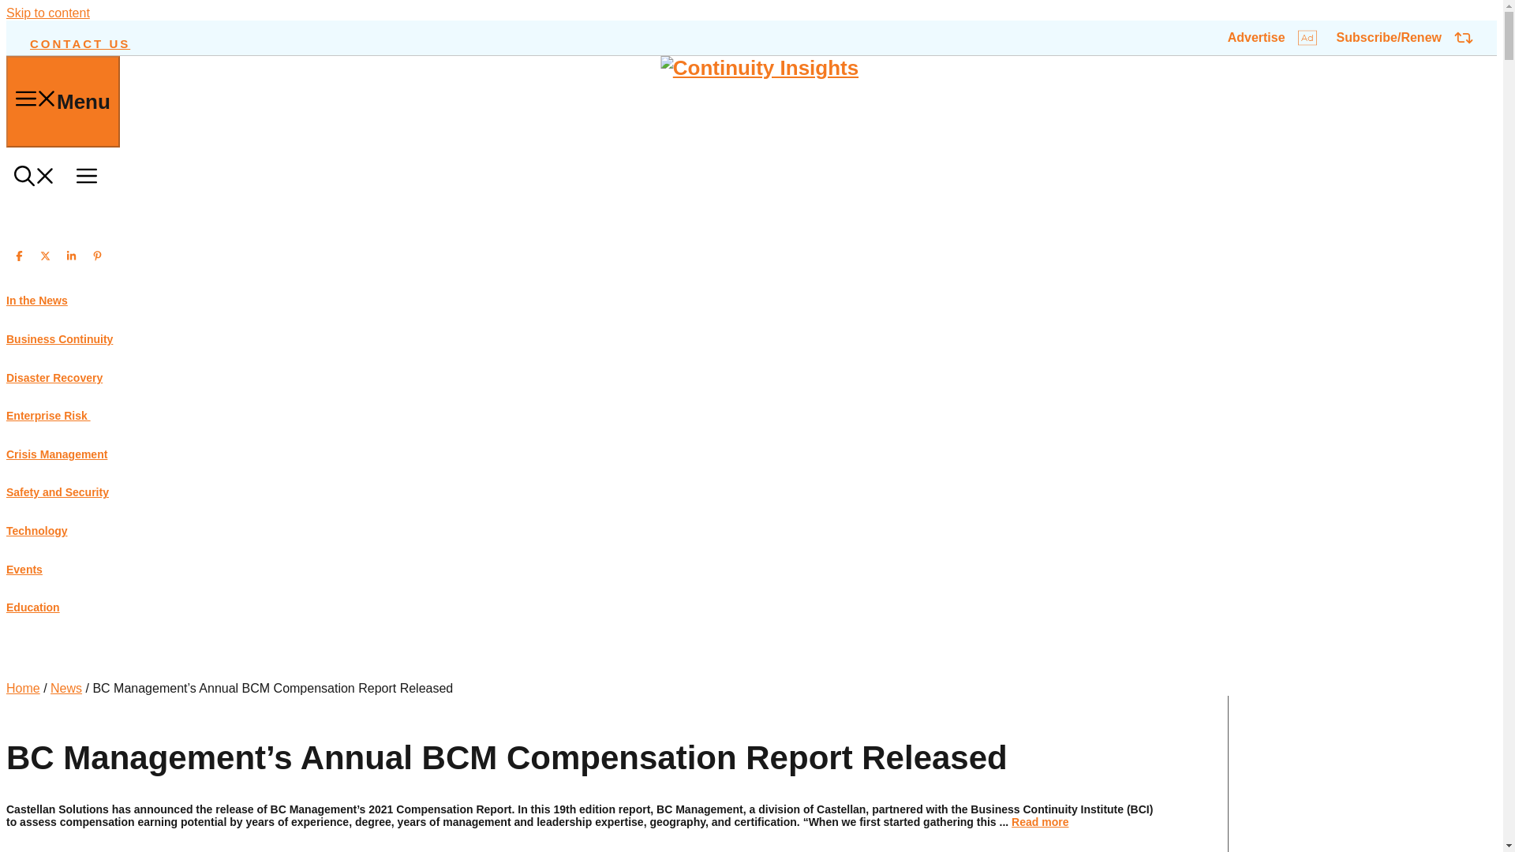 This screenshot has height=852, width=1515. I want to click on Technology, so click(36, 531).